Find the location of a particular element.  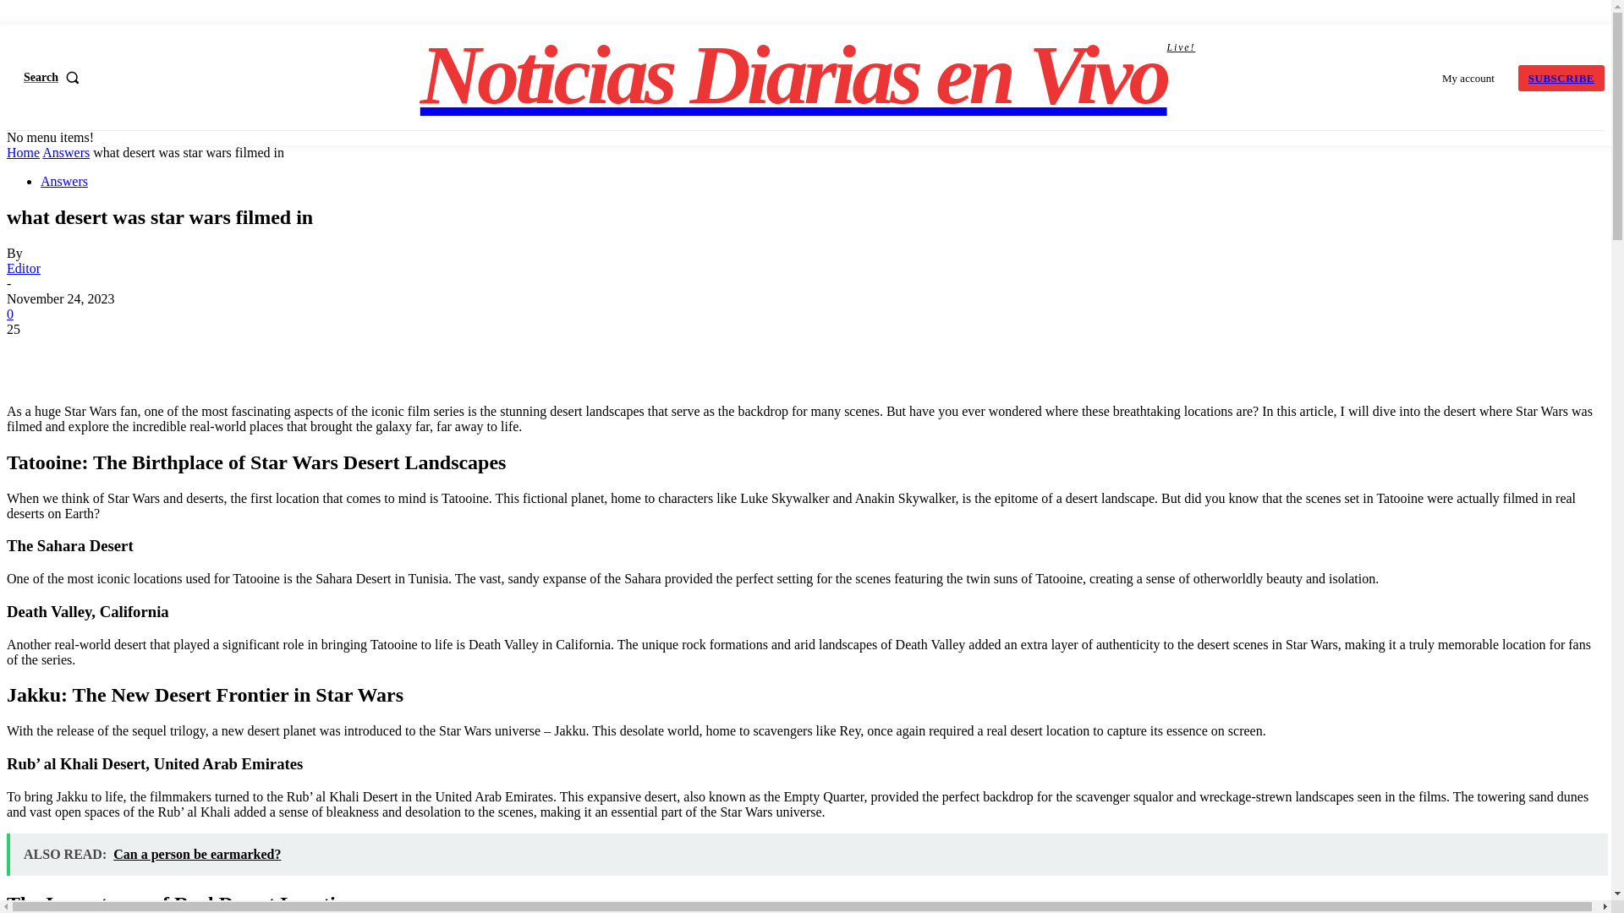

Search is located at coordinates (22, 152).